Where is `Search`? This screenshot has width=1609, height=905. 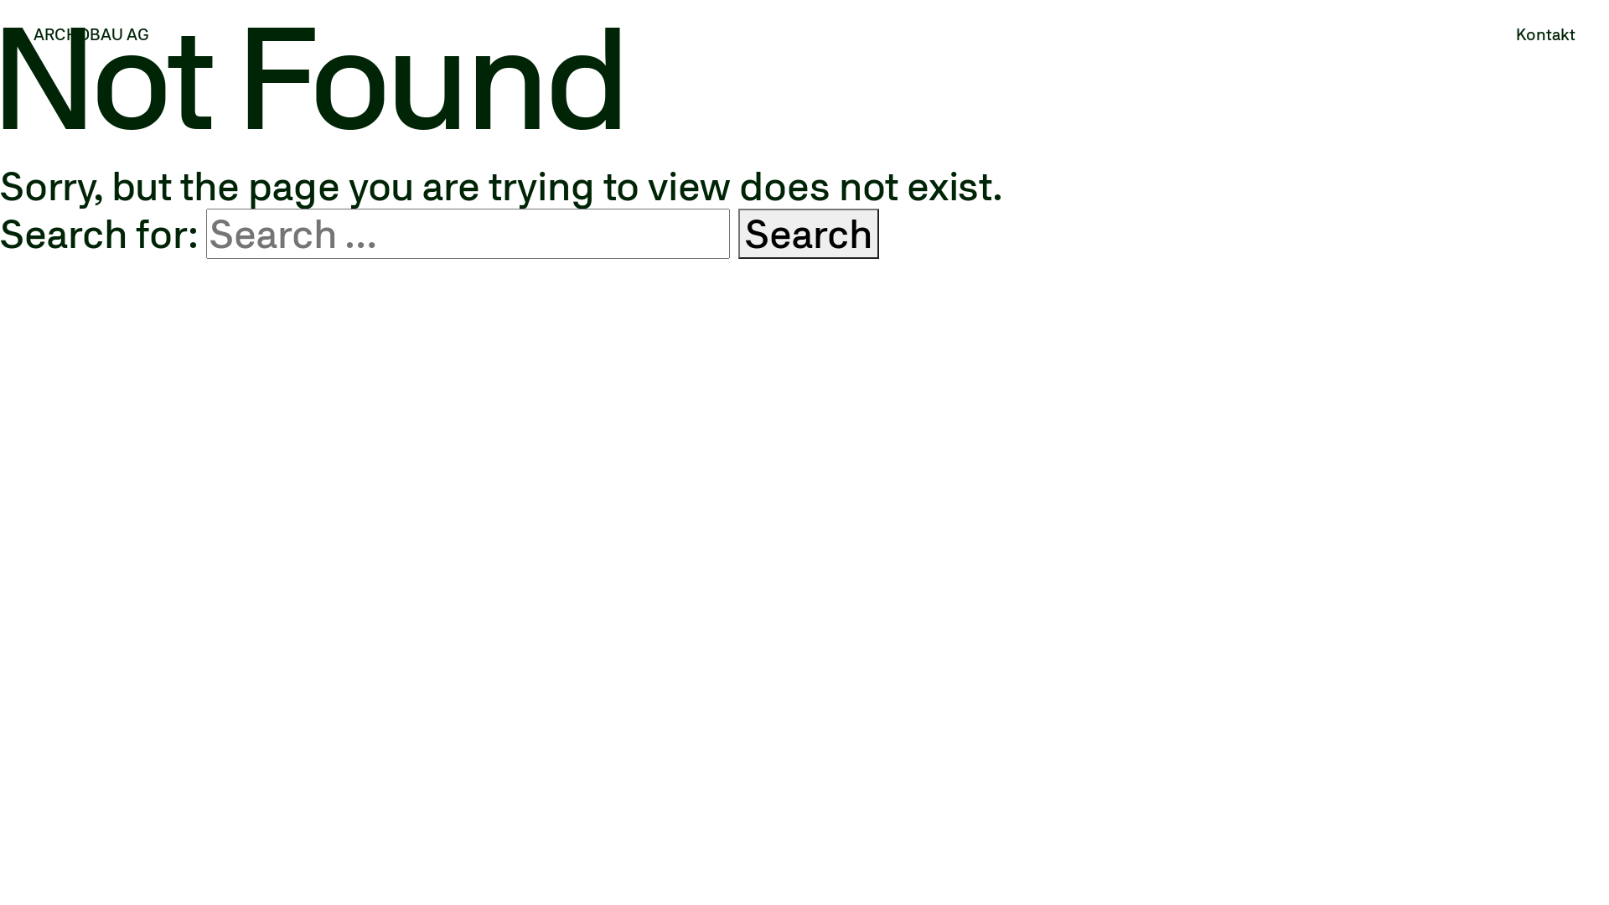
Search is located at coordinates (809, 234).